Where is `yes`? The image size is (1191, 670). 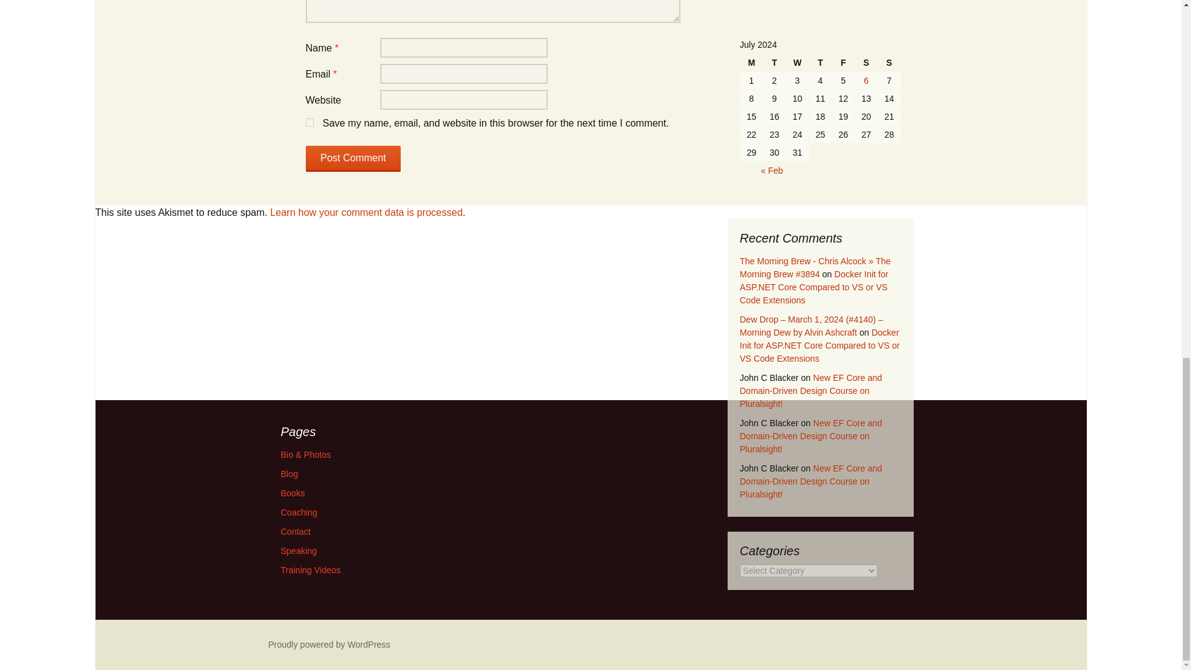 yes is located at coordinates (309, 123).